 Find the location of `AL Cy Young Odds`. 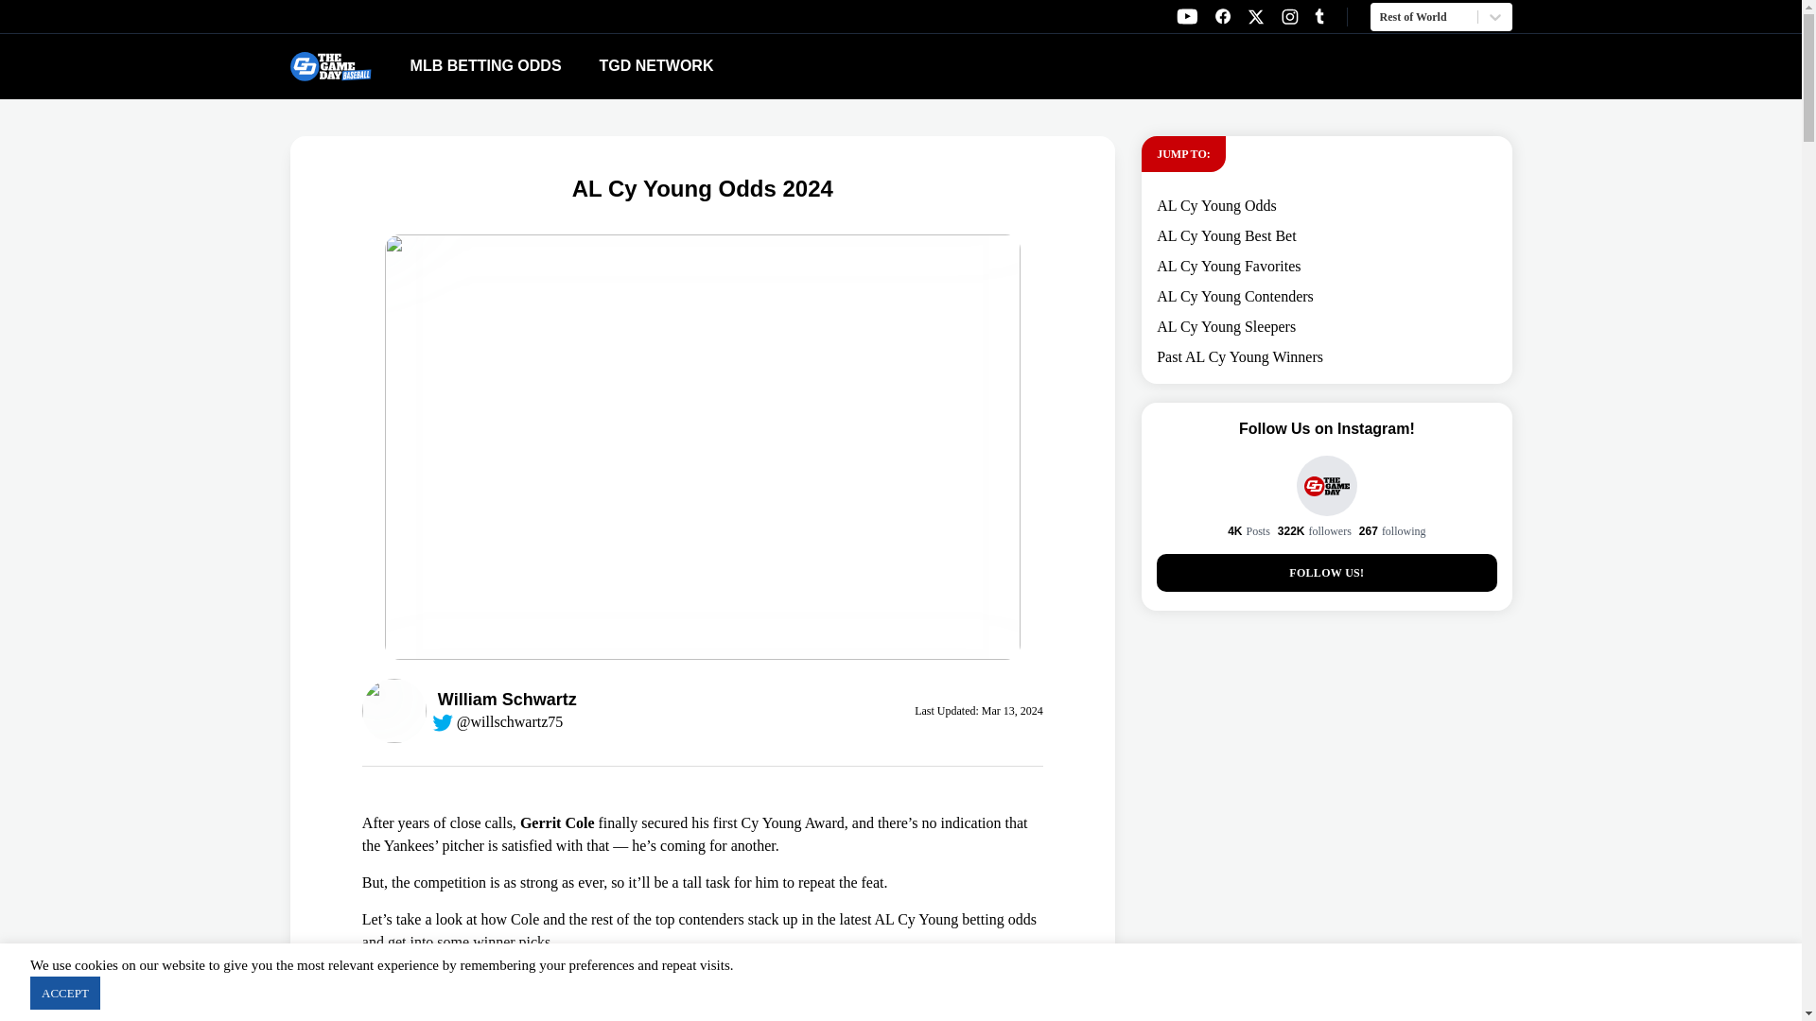

AL Cy Young Odds is located at coordinates (1226, 235).